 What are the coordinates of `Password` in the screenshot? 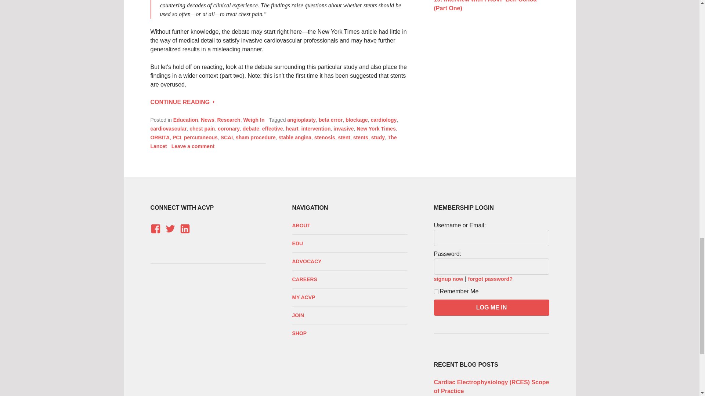 It's located at (491, 267).